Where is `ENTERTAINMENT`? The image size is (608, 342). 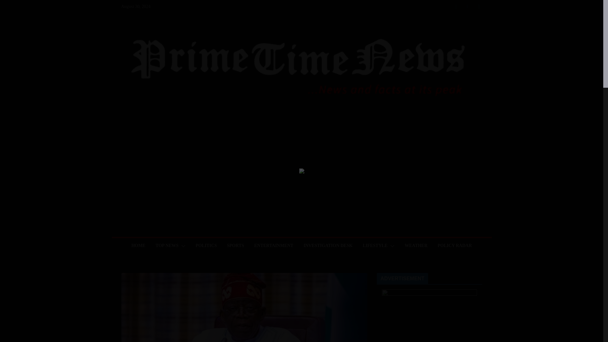 ENTERTAINMENT is located at coordinates (274, 246).